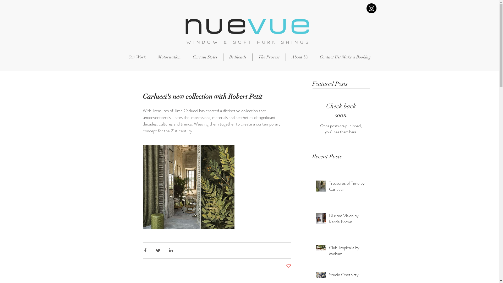 The image size is (503, 283). I want to click on The Process, so click(269, 57).